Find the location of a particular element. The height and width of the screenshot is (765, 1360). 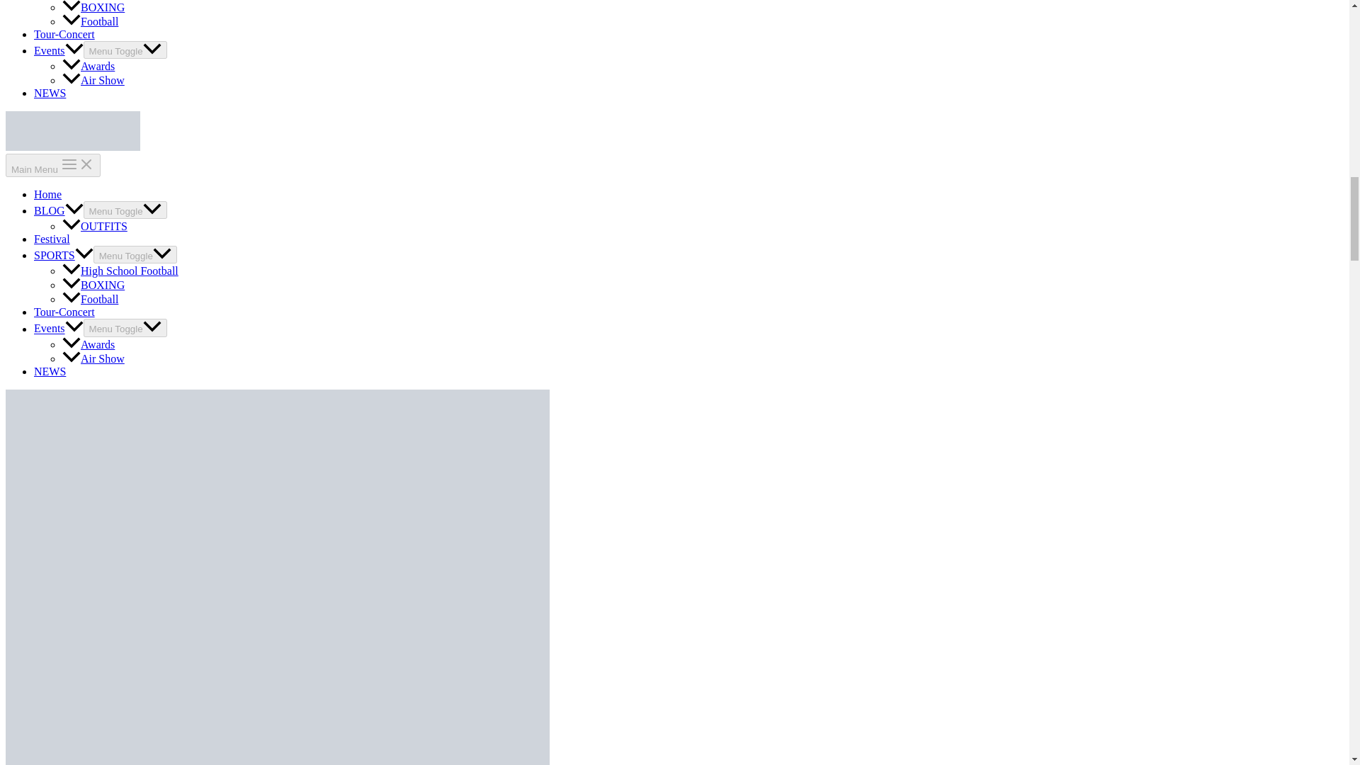

OUTFITS is located at coordinates (95, 227).